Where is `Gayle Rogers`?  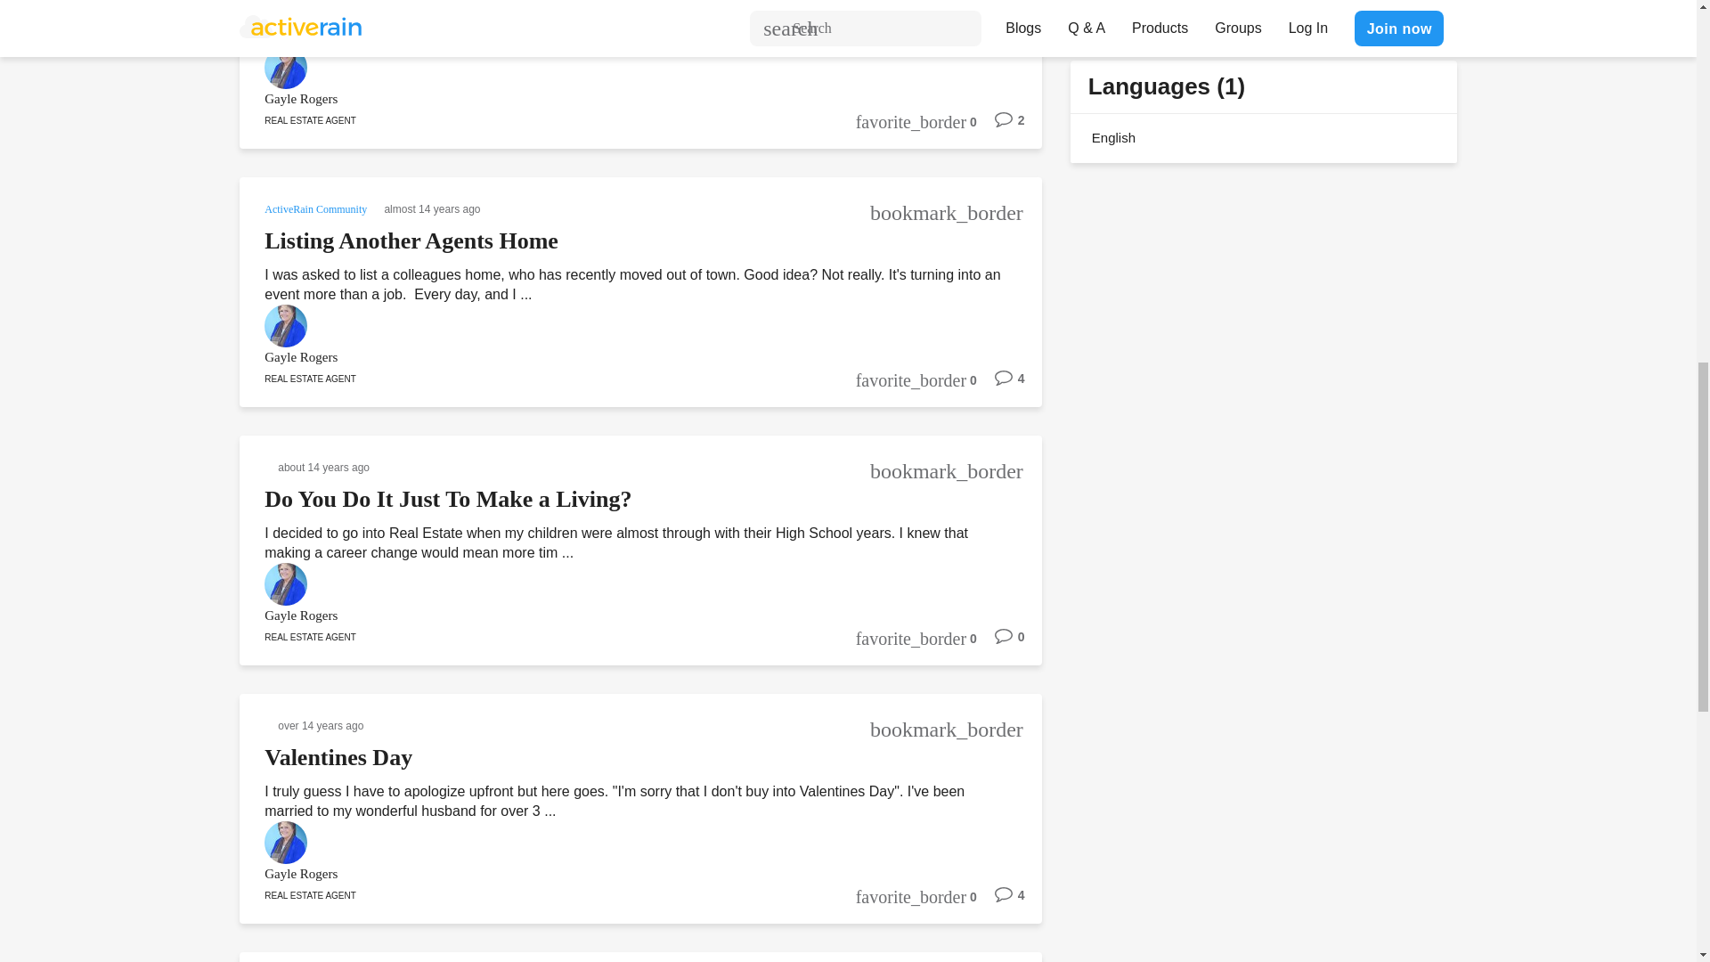
Gayle Rogers is located at coordinates (616, 356).